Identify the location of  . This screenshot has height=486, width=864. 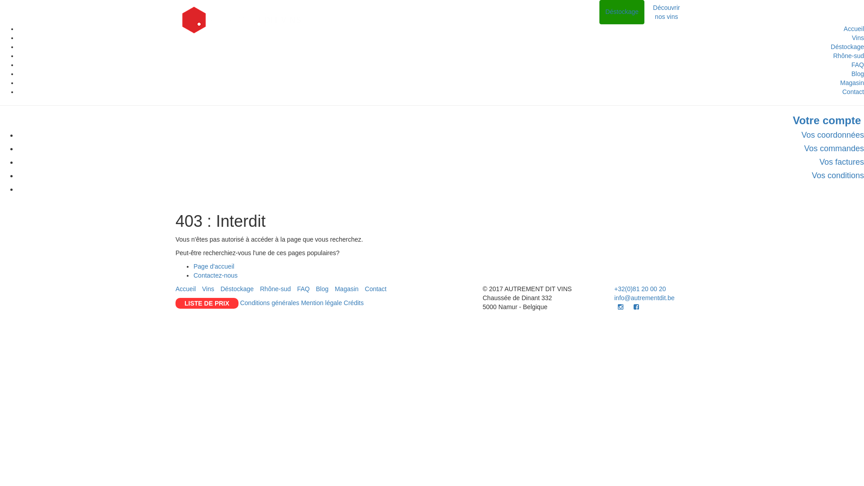
(635, 307).